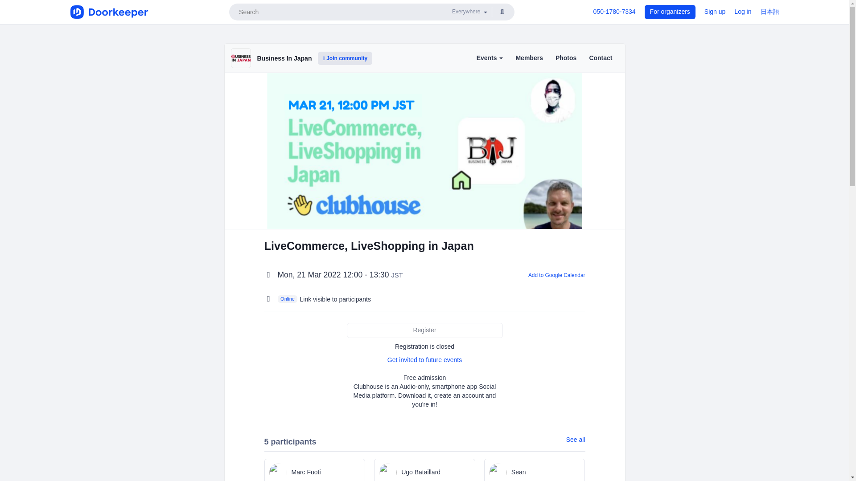 The width and height of the screenshot is (856, 481). Describe the element at coordinates (529, 59) in the screenshot. I see `Members` at that location.